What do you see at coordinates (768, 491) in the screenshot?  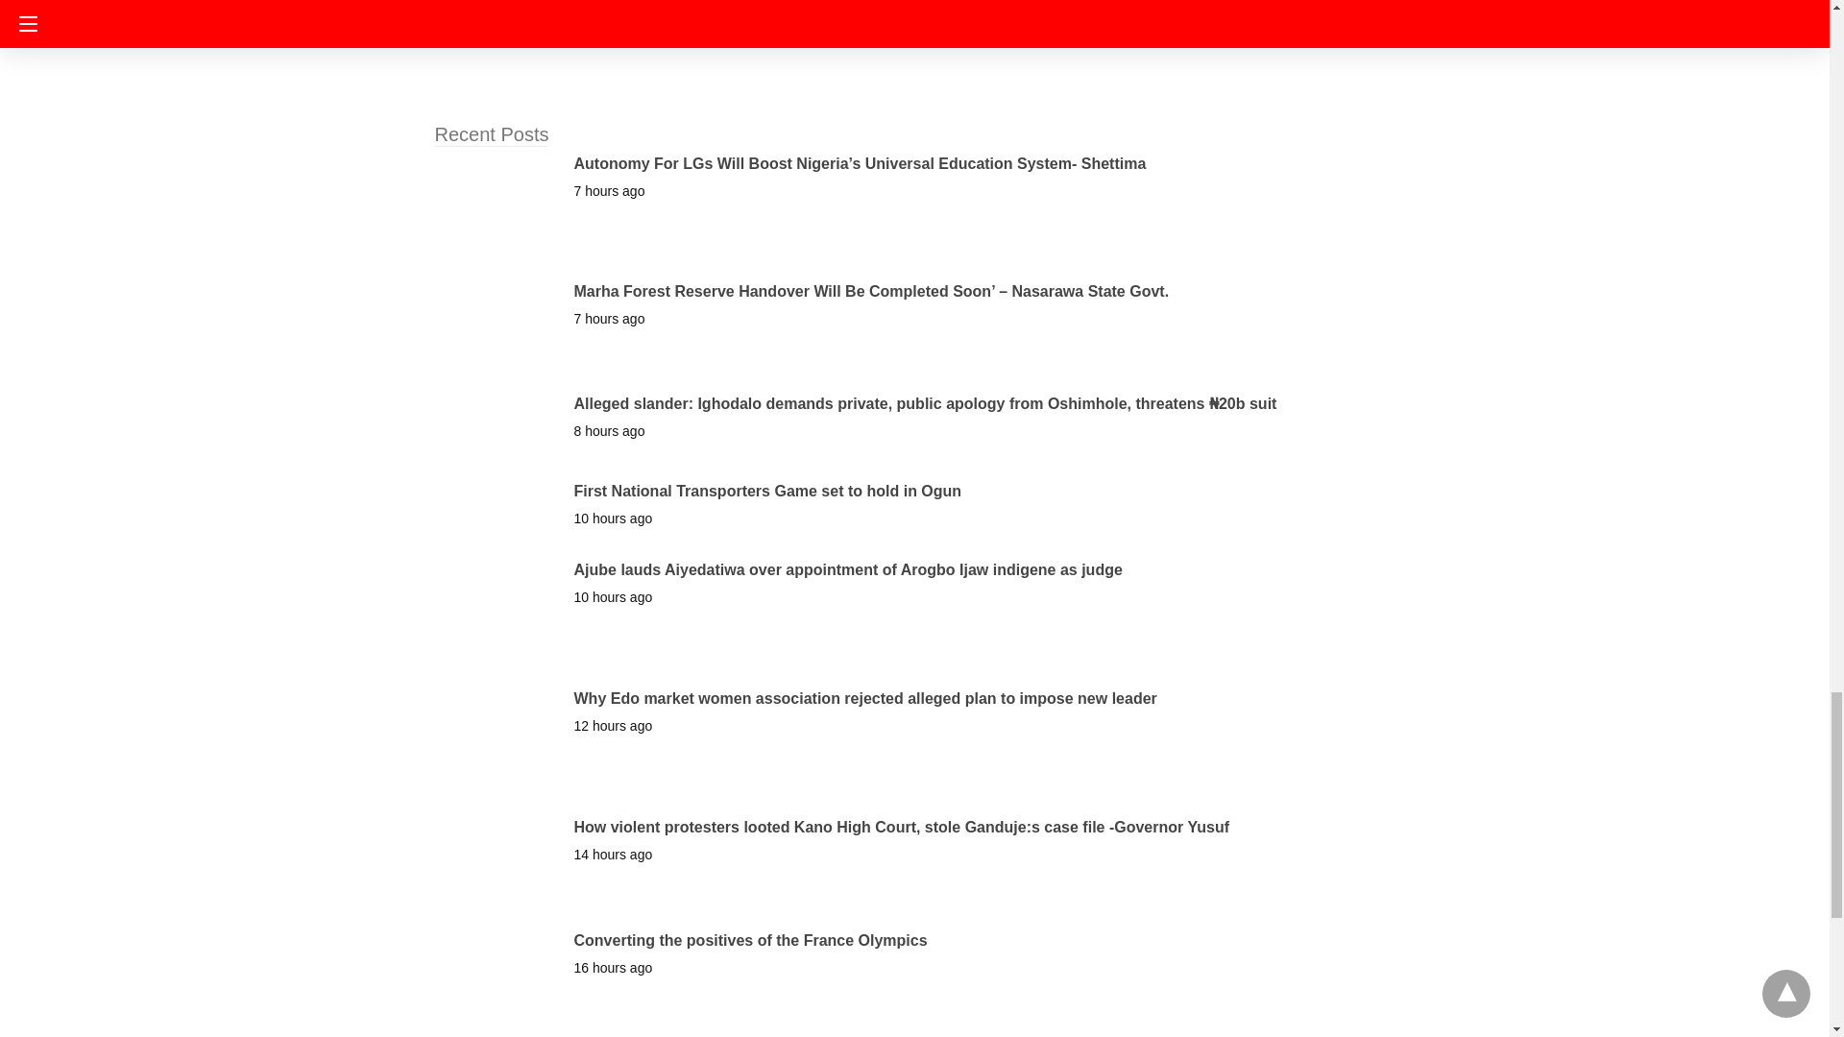 I see `First National Transporters Game set to hold in Ogun` at bounding box center [768, 491].